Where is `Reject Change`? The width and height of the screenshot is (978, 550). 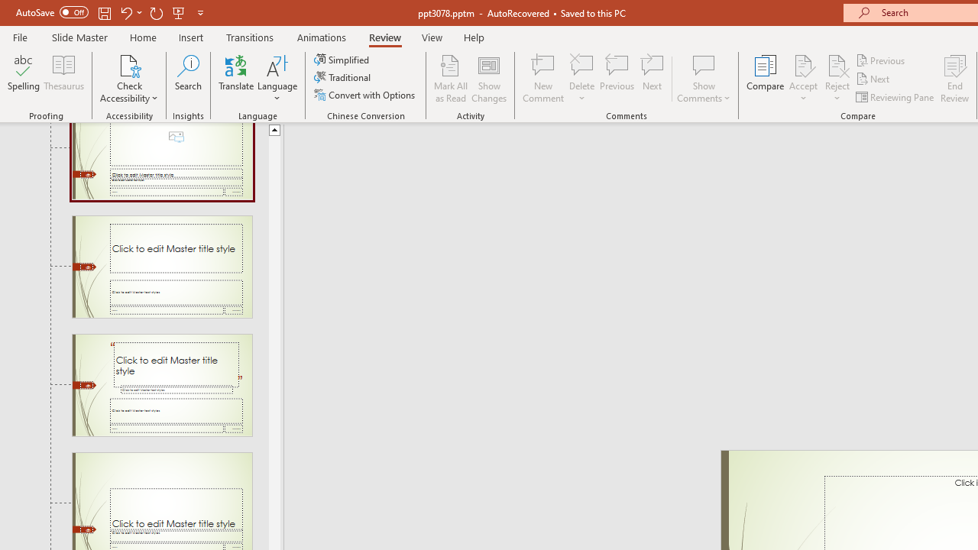 Reject Change is located at coordinates (837, 64).